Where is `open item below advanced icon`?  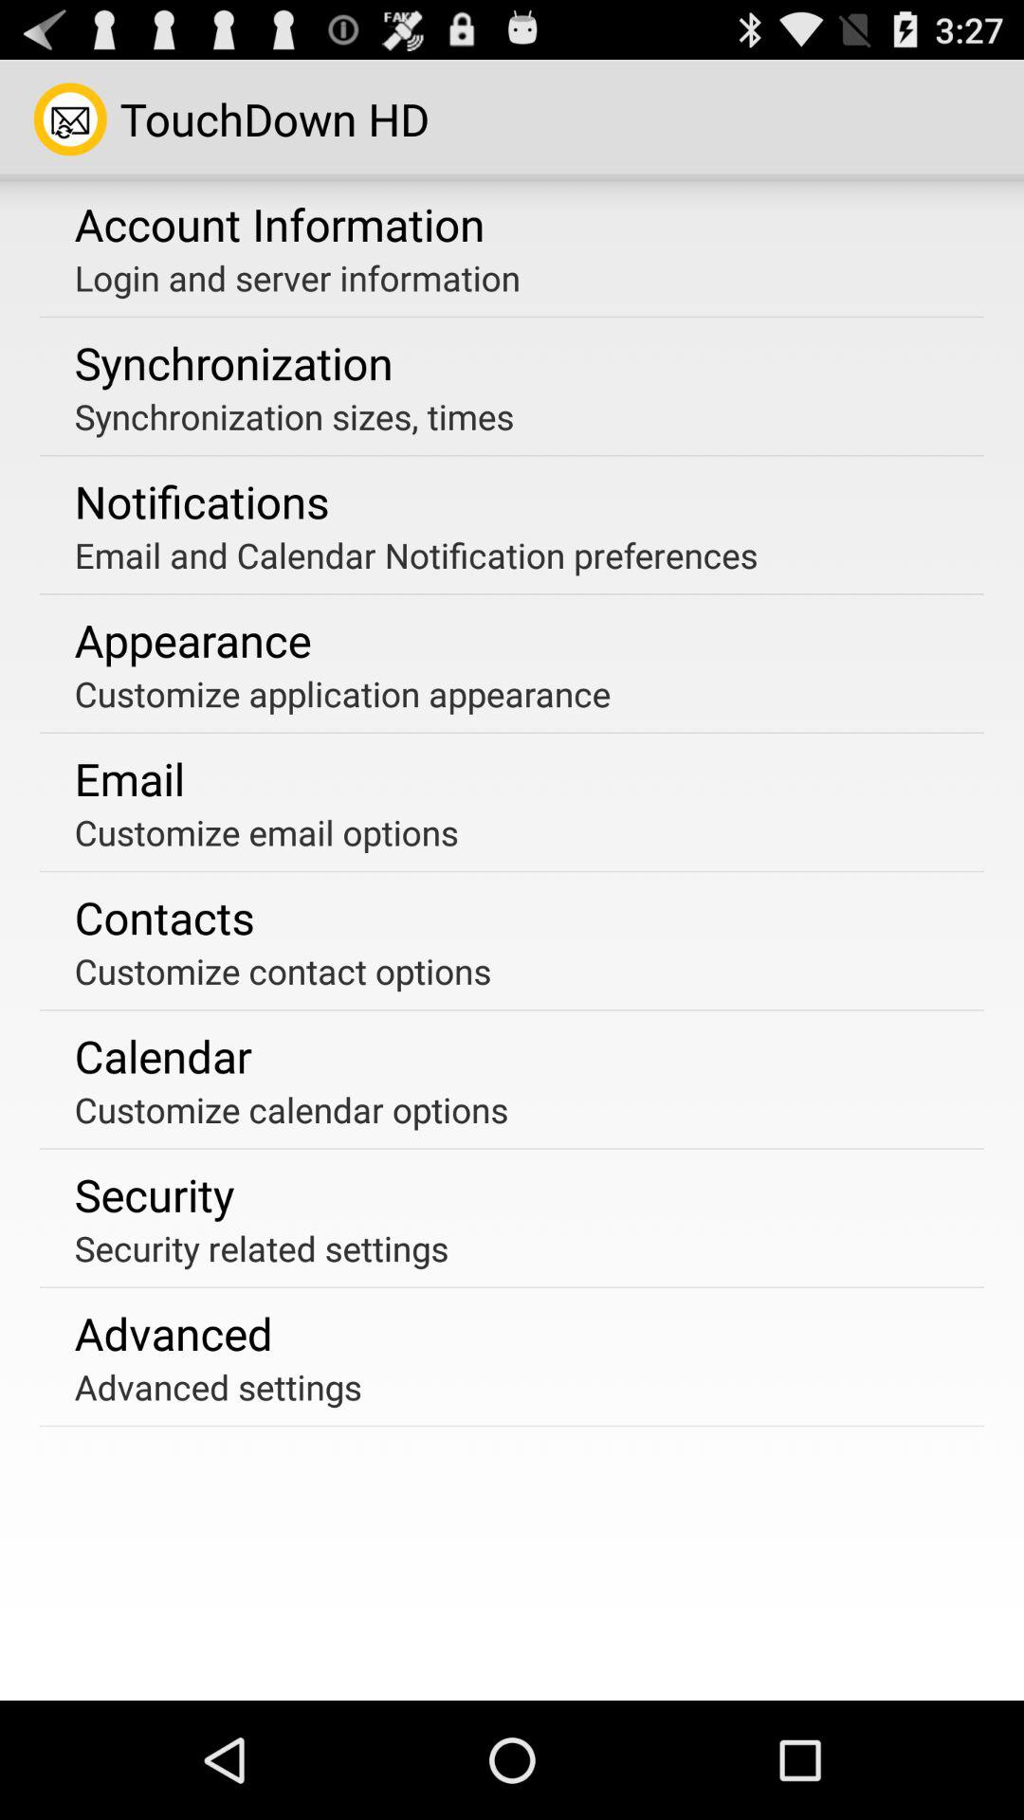 open item below advanced icon is located at coordinates (218, 1386).